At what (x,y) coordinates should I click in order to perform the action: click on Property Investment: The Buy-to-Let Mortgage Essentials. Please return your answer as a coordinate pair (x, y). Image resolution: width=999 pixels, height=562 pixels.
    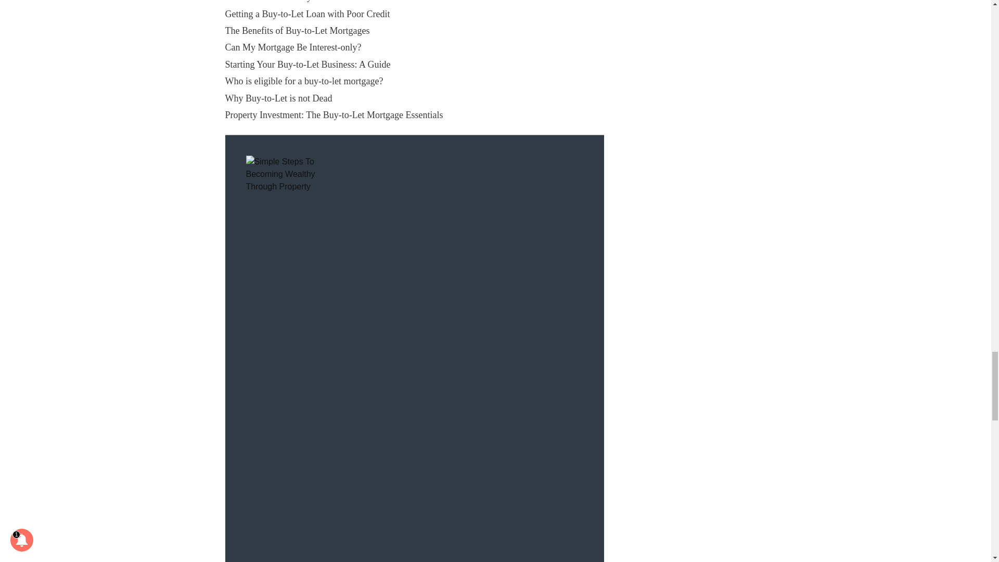
    Looking at the image, I should click on (334, 114).